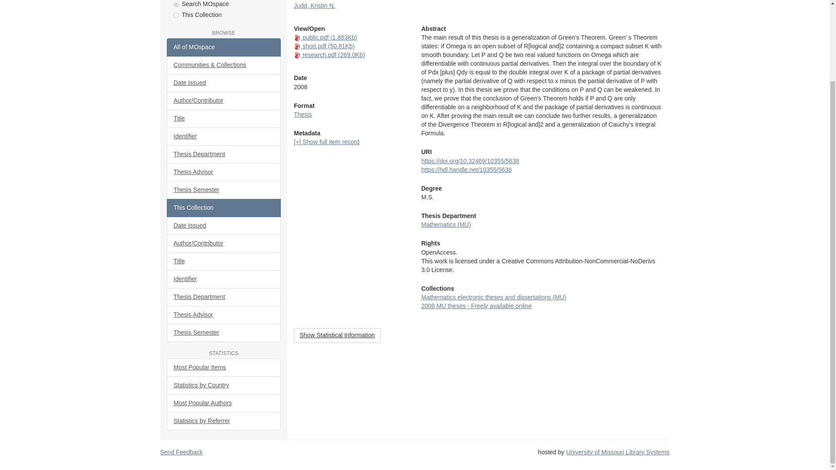 This screenshot has height=470, width=836. I want to click on All of MOspace, so click(224, 47).